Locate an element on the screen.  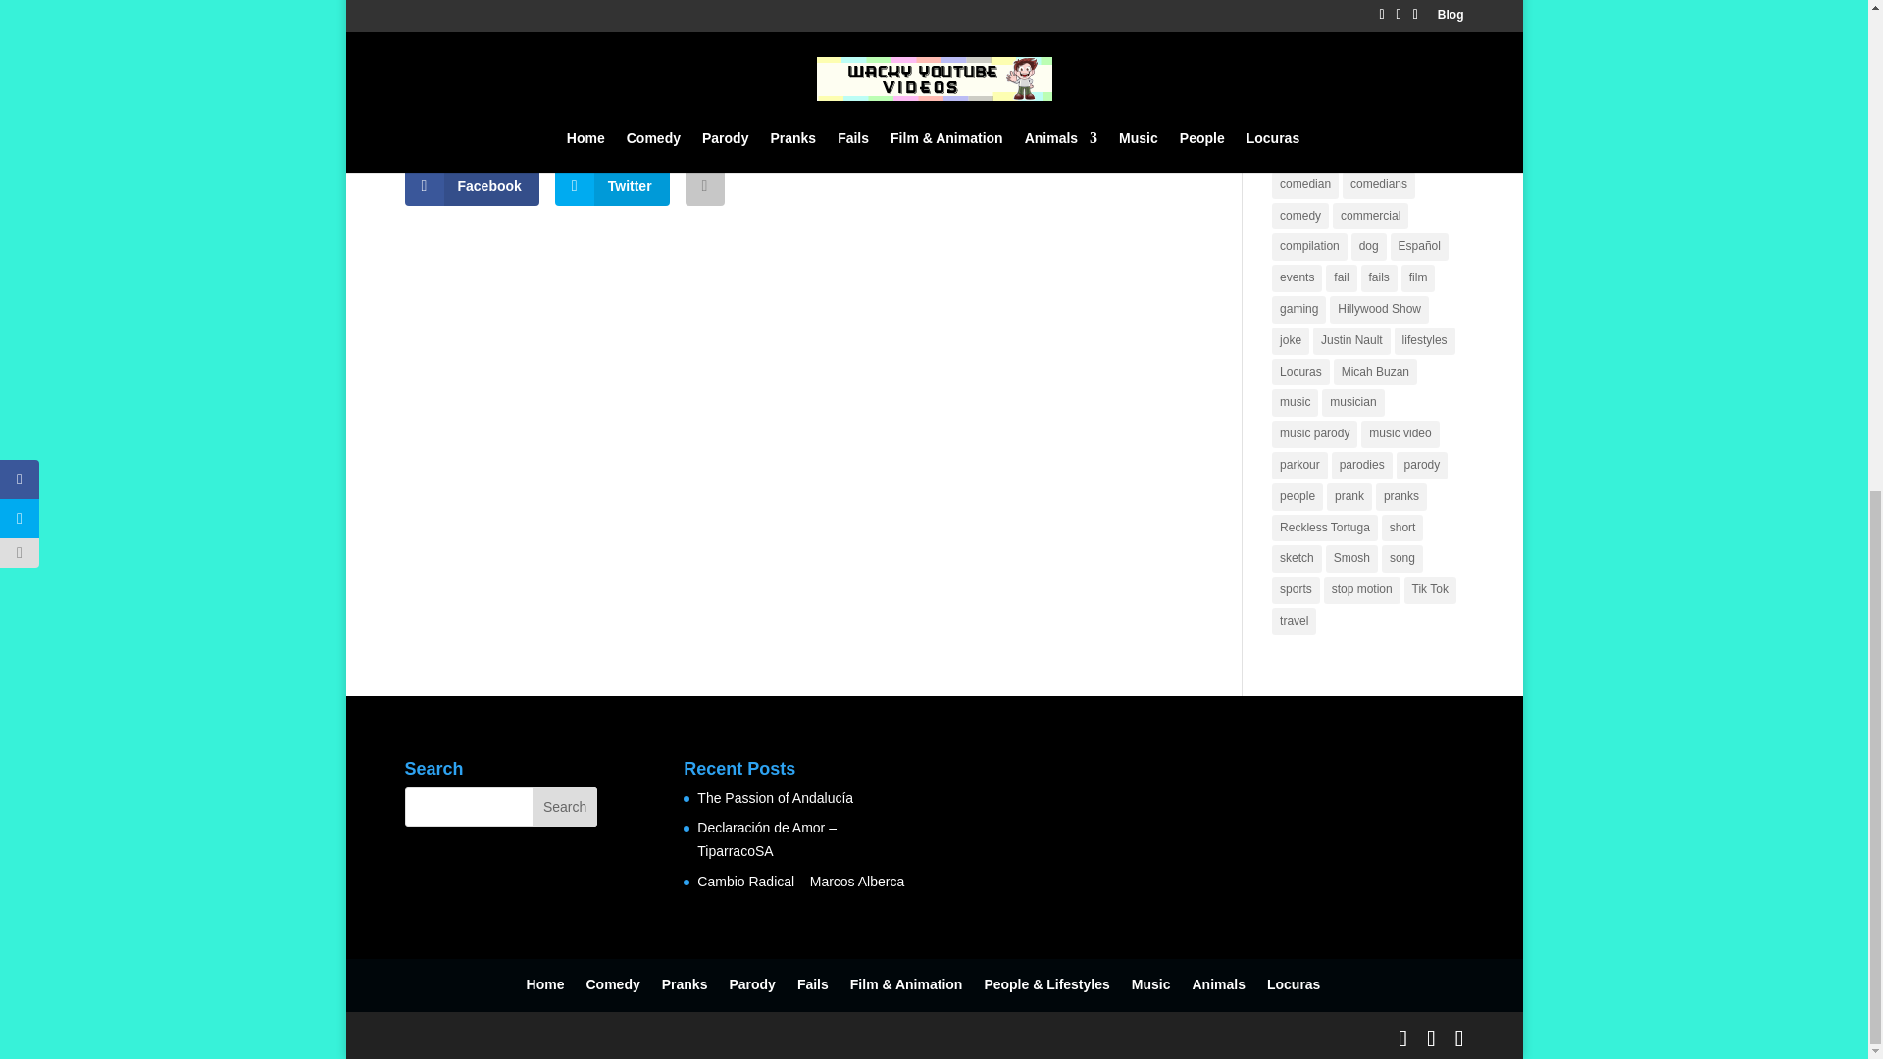
Twitter is located at coordinates (612, 185).